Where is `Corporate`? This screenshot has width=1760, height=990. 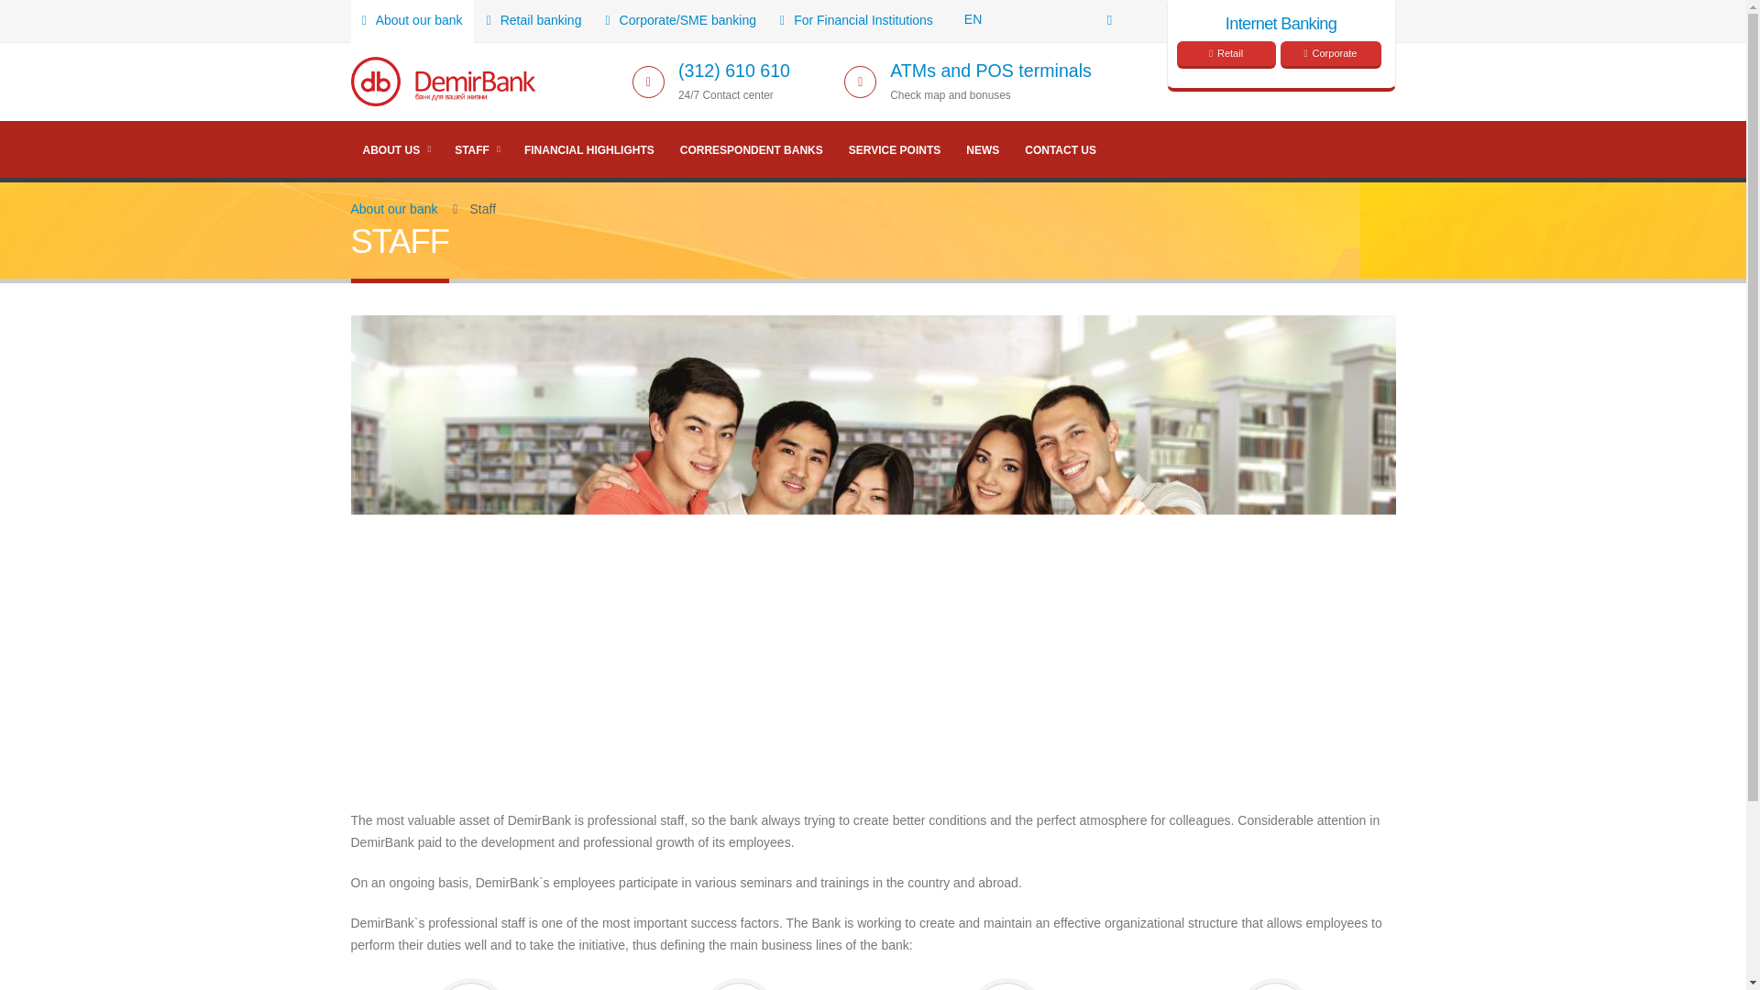 Corporate is located at coordinates (1329, 55).